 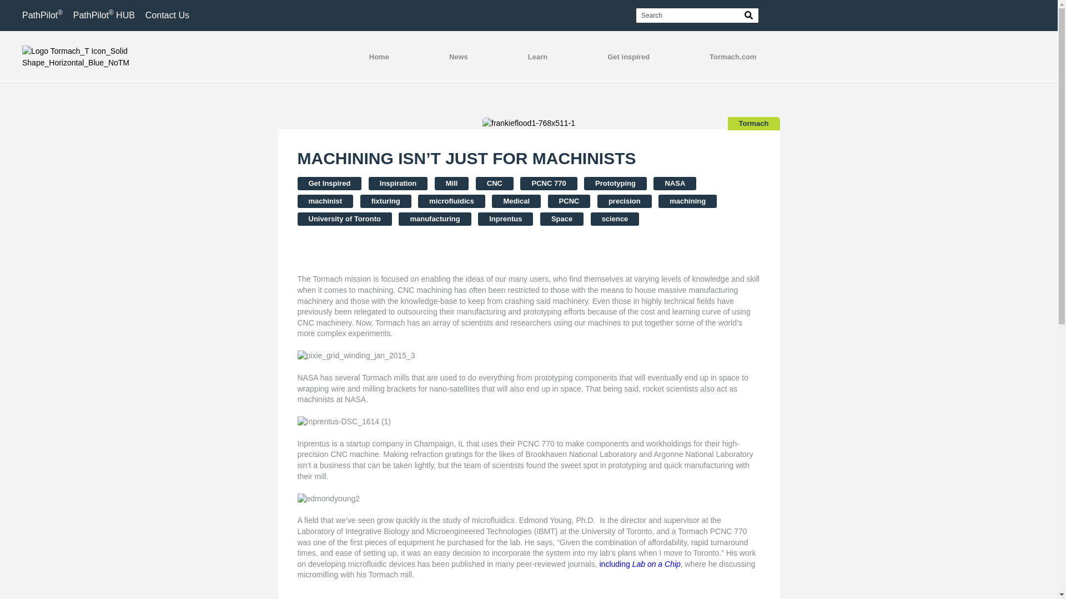 I want to click on NASA, so click(x=674, y=183).